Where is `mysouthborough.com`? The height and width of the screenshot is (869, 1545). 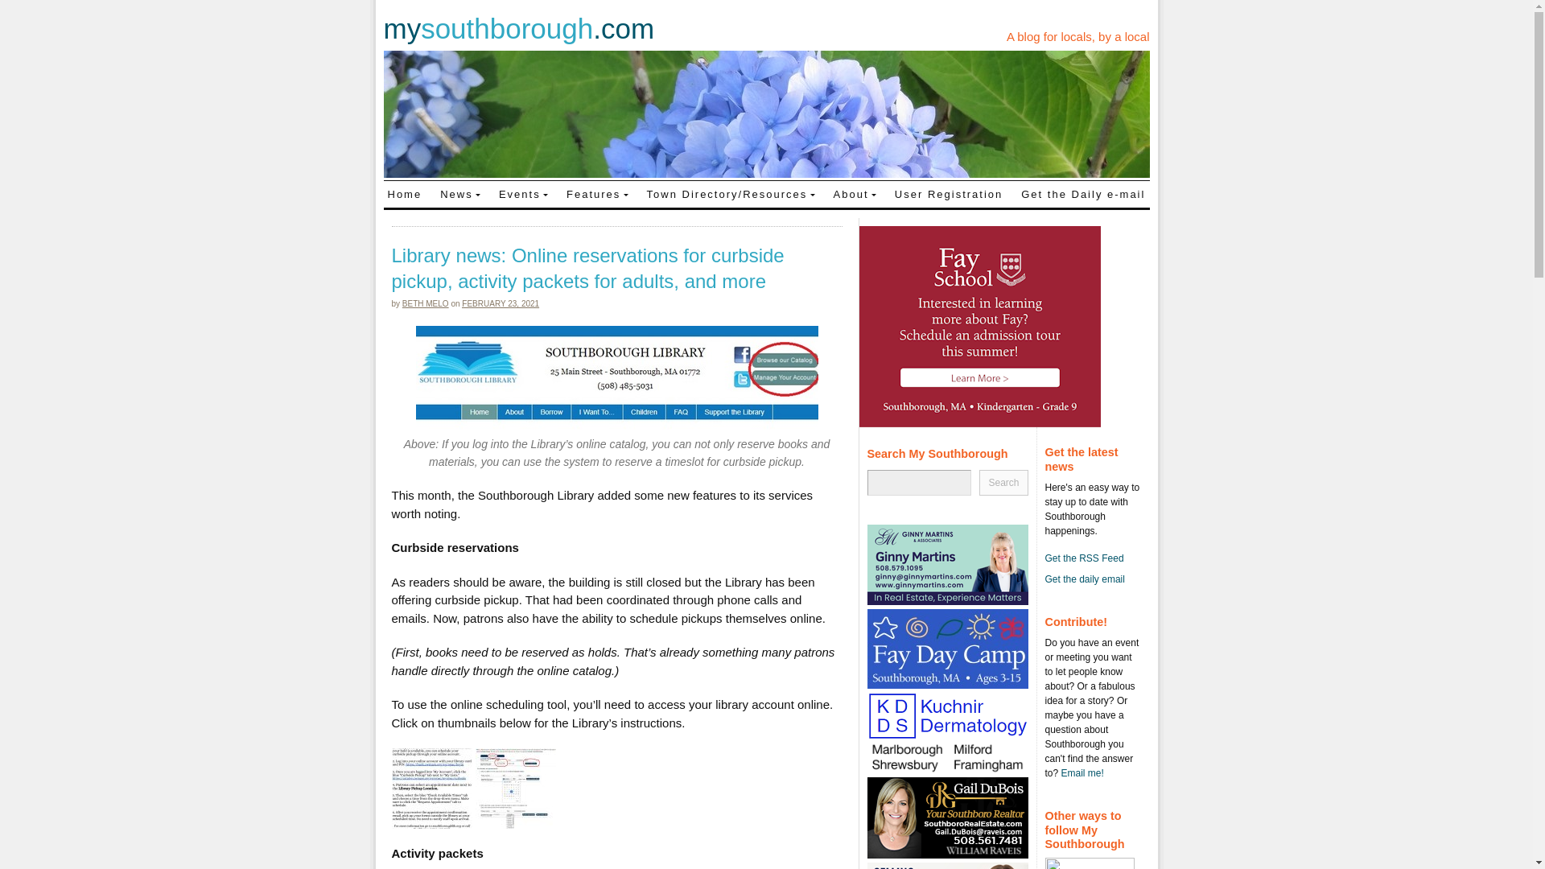
mysouthborough.com is located at coordinates (518, 29).